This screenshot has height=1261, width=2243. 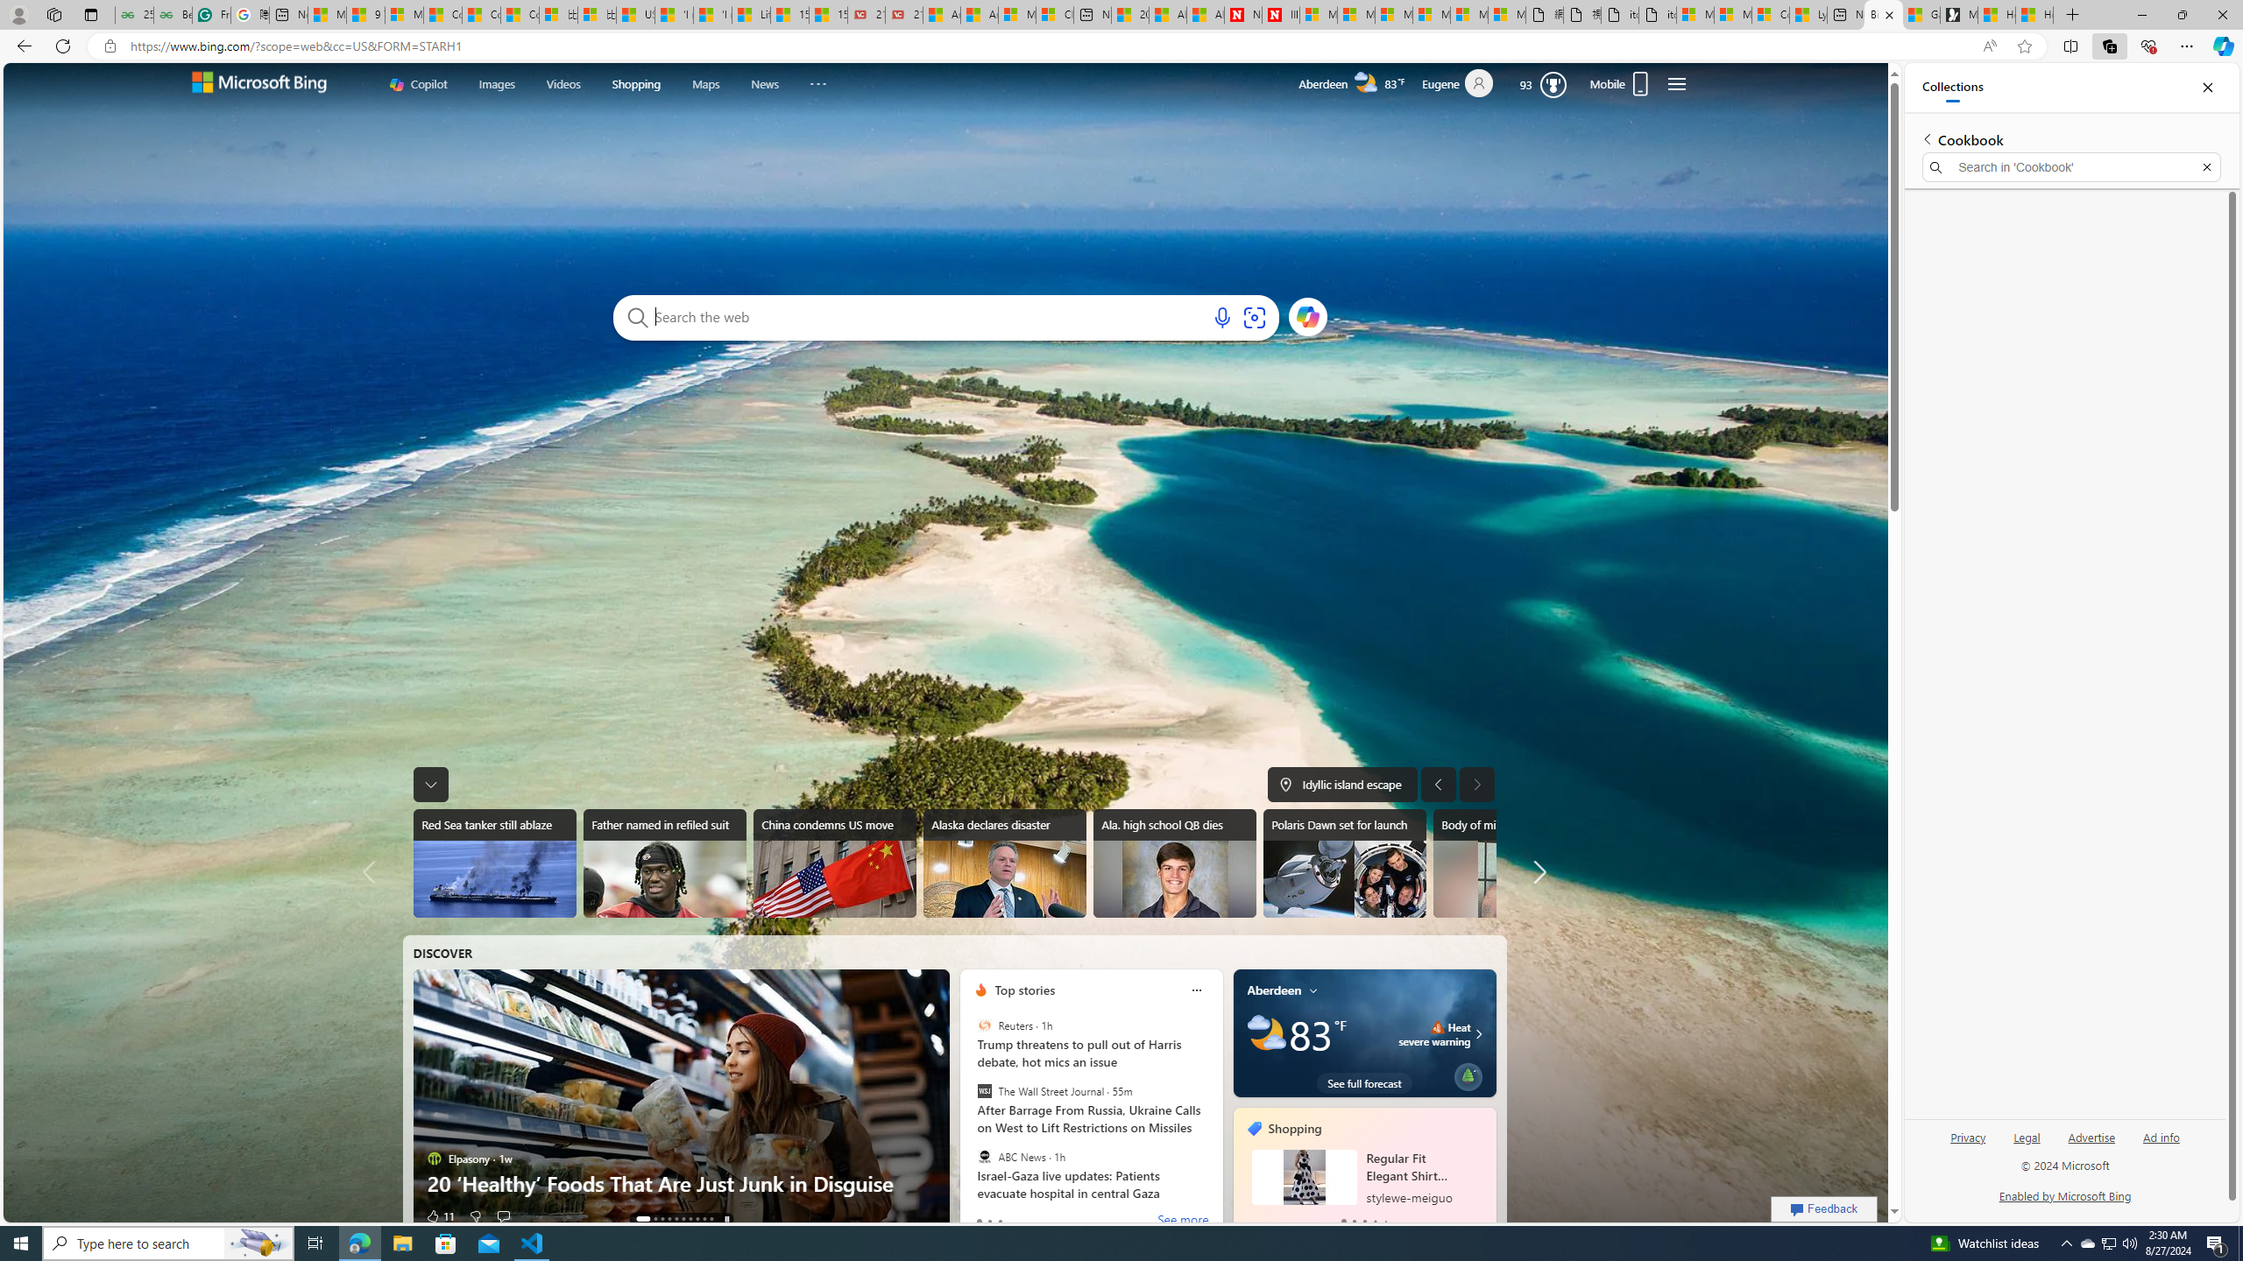 I want to click on tab-3, so click(x=1376, y=1222).